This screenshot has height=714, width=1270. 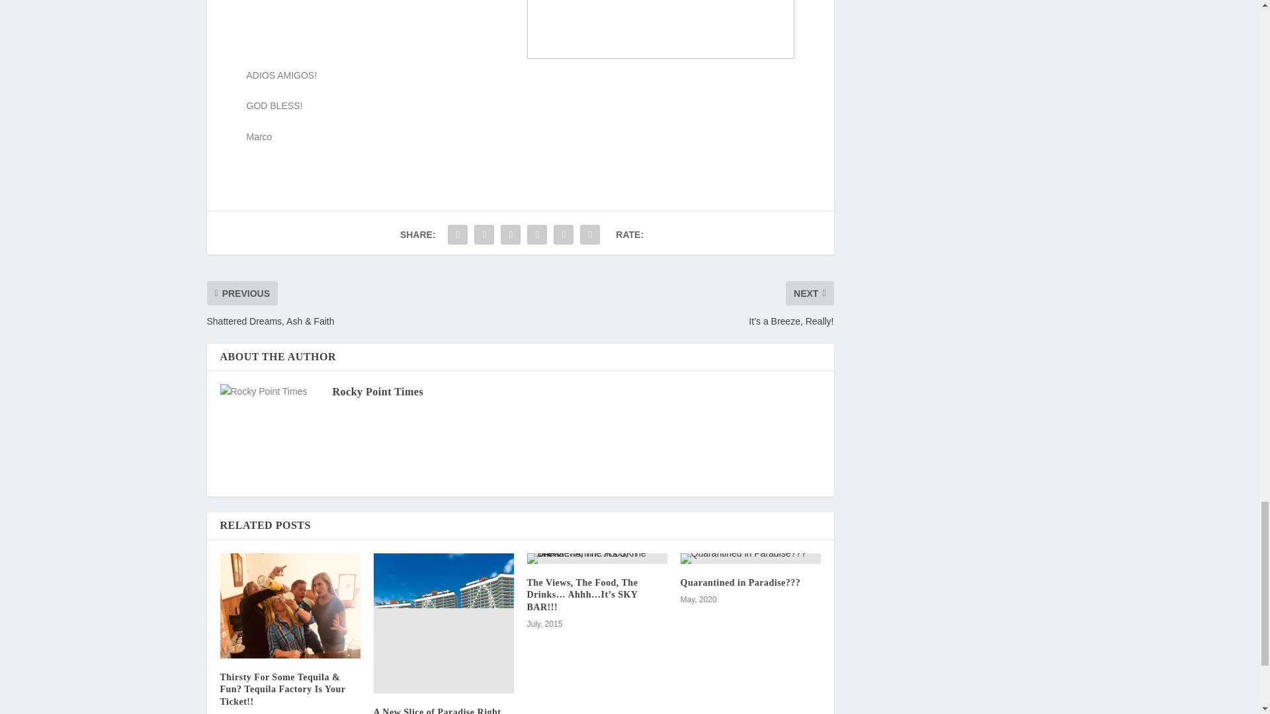 I want to click on View all posts by Rocky Point Times, so click(x=377, y=391).